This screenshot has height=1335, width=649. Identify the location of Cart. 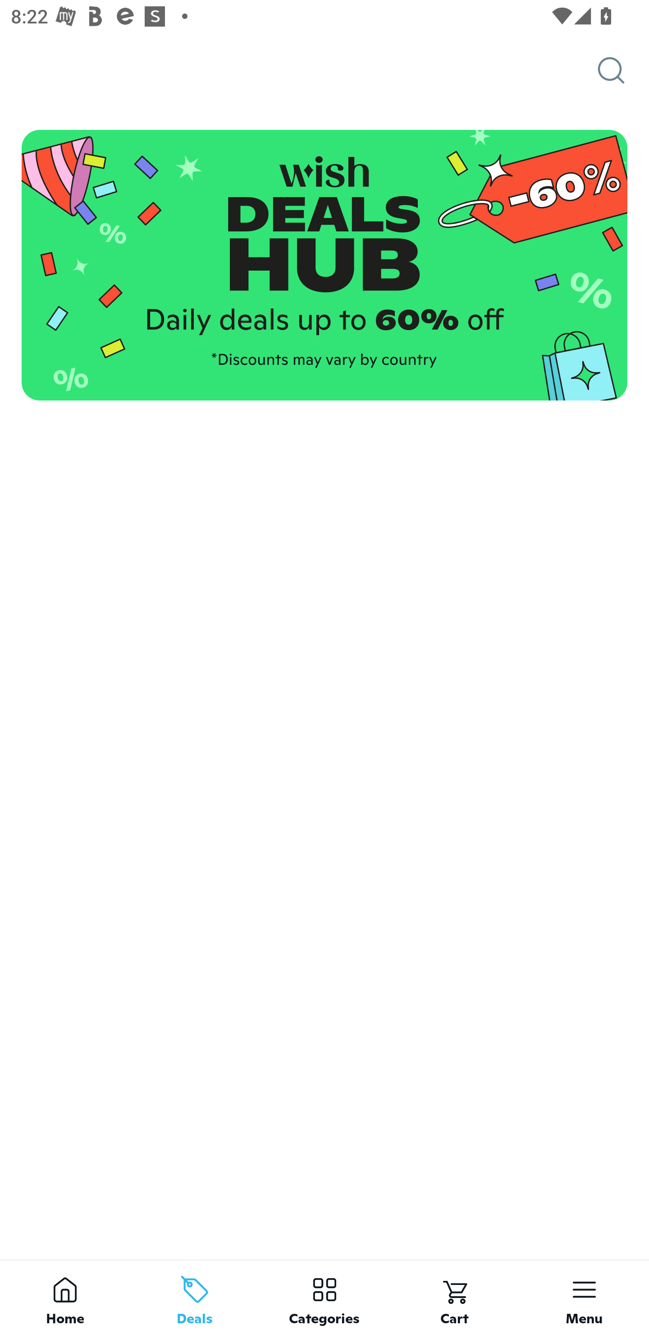
(454, 1297).